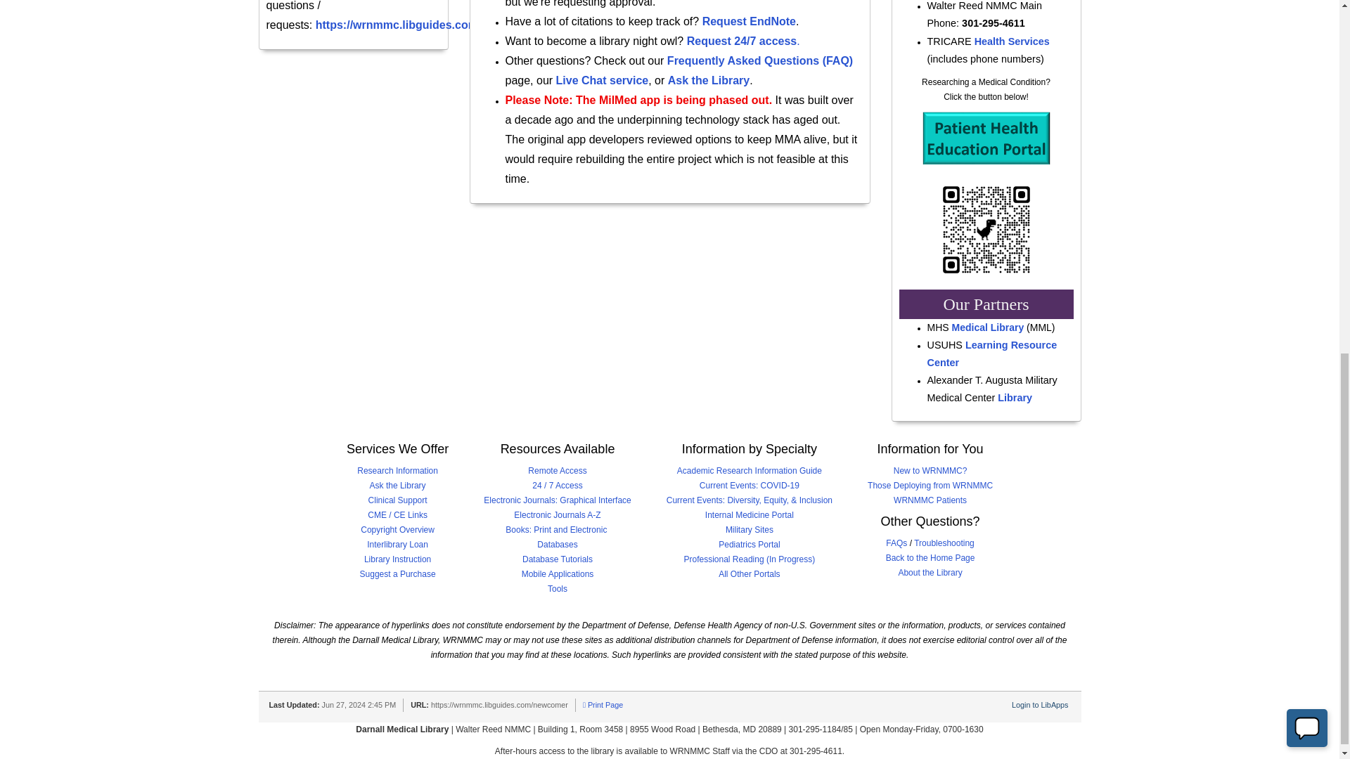 This screenshot has width=1350, height=759. What do you see at coordinates (557, 574) in the screenshot?
I see `Mobile Applications` at bounding box center [557, 574].